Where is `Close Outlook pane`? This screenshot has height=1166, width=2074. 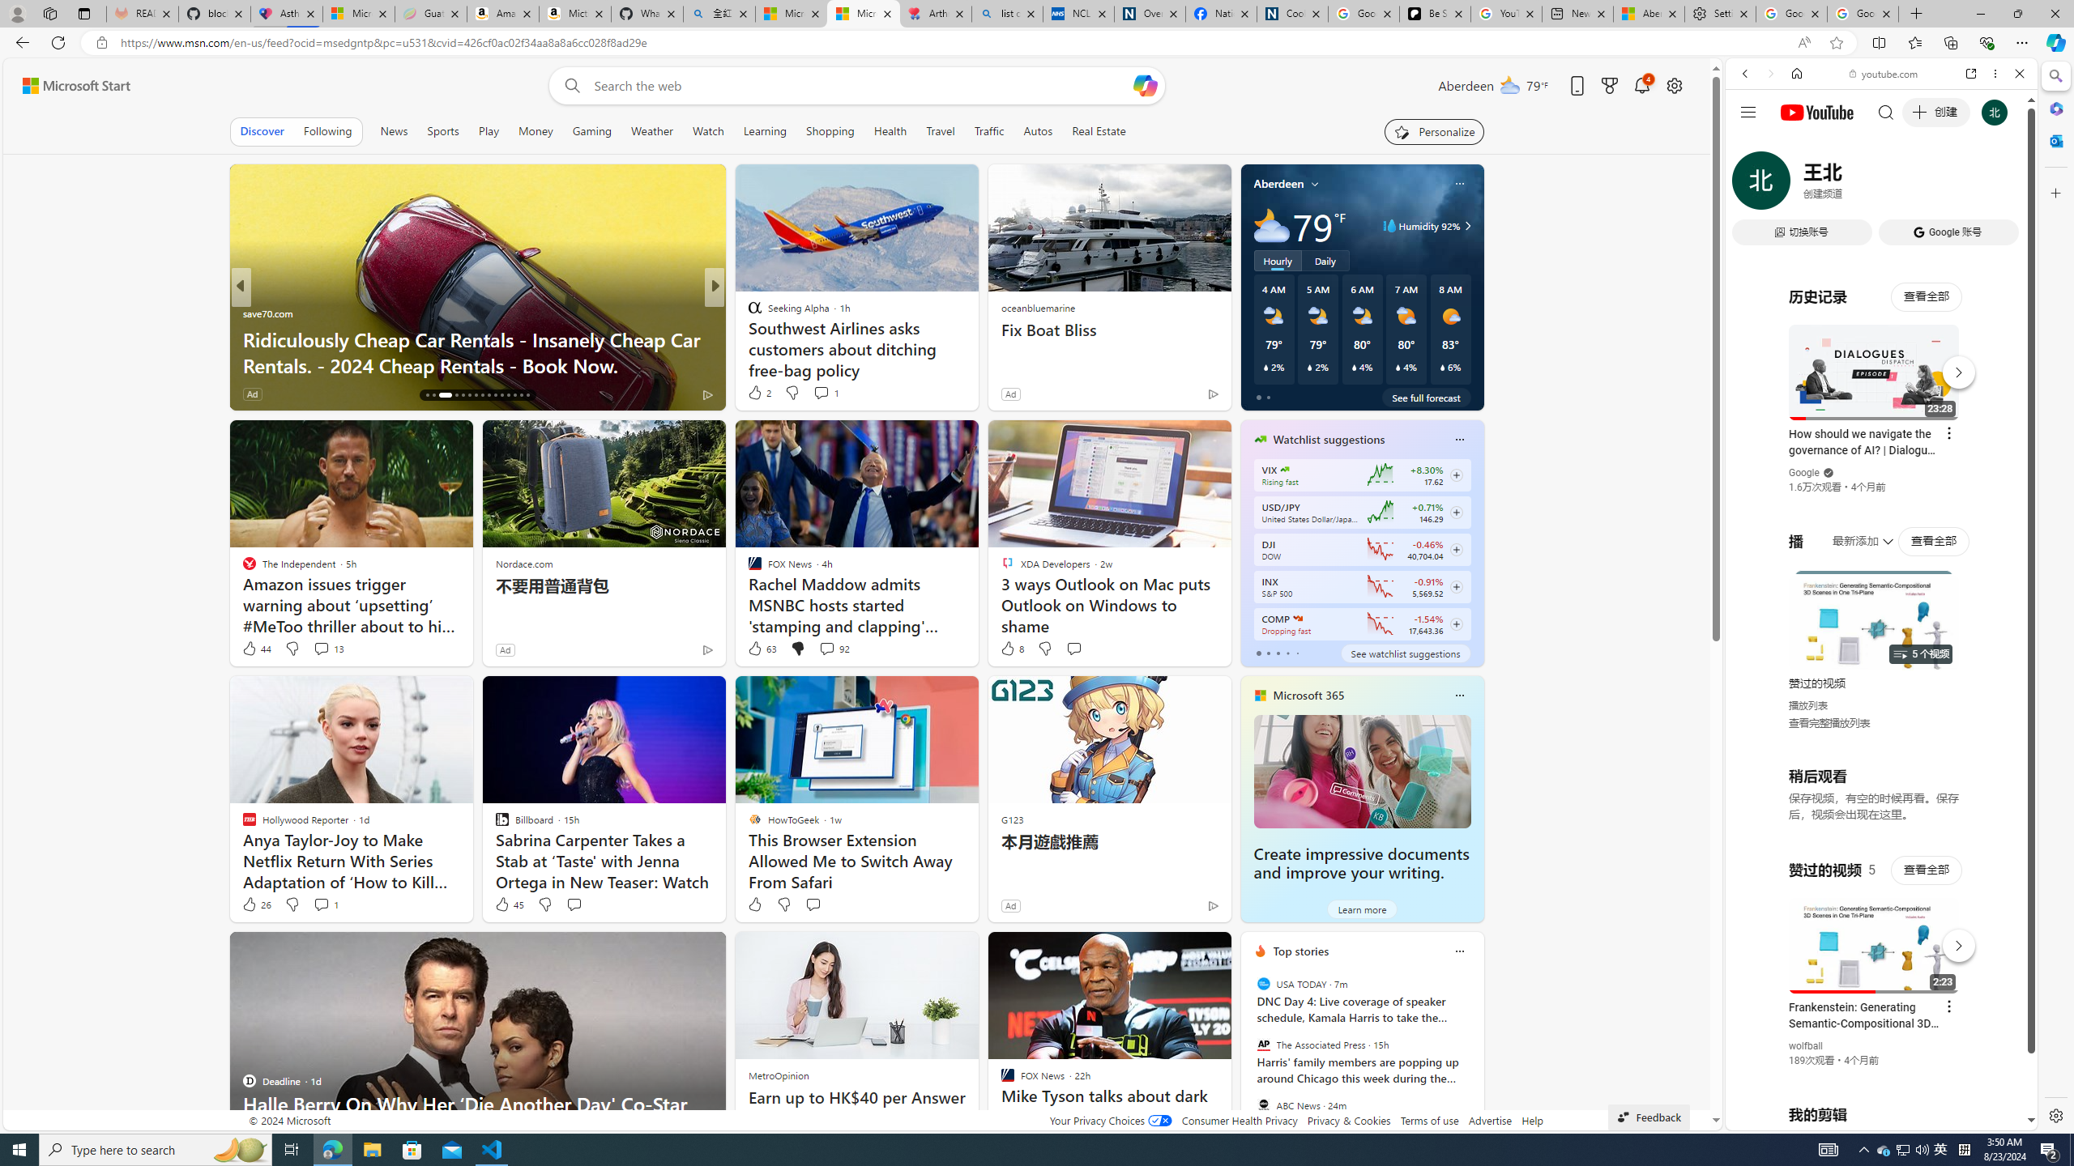 Close Outlook pane is located at coordinates (2055, 140).